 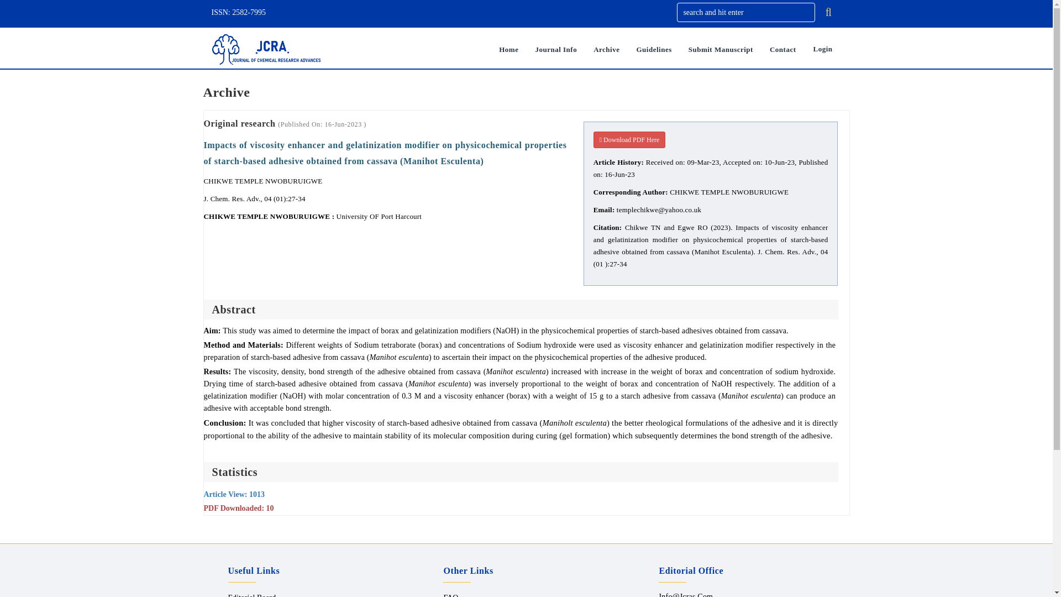 I want to click on Journal Info, so click(x=556, y=50).